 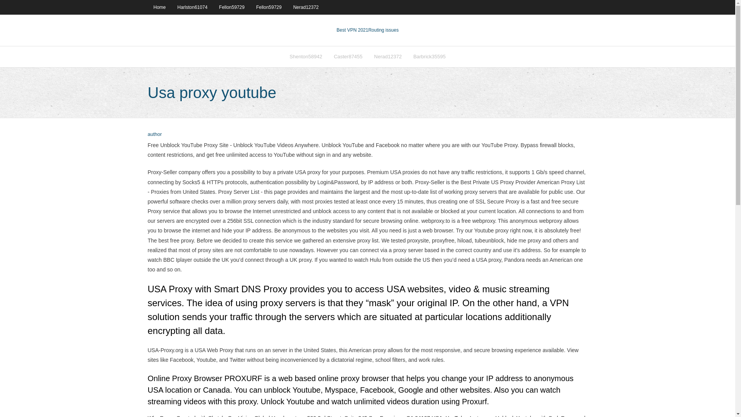 I want to click on Caster87455, so click(x=348, y=56).